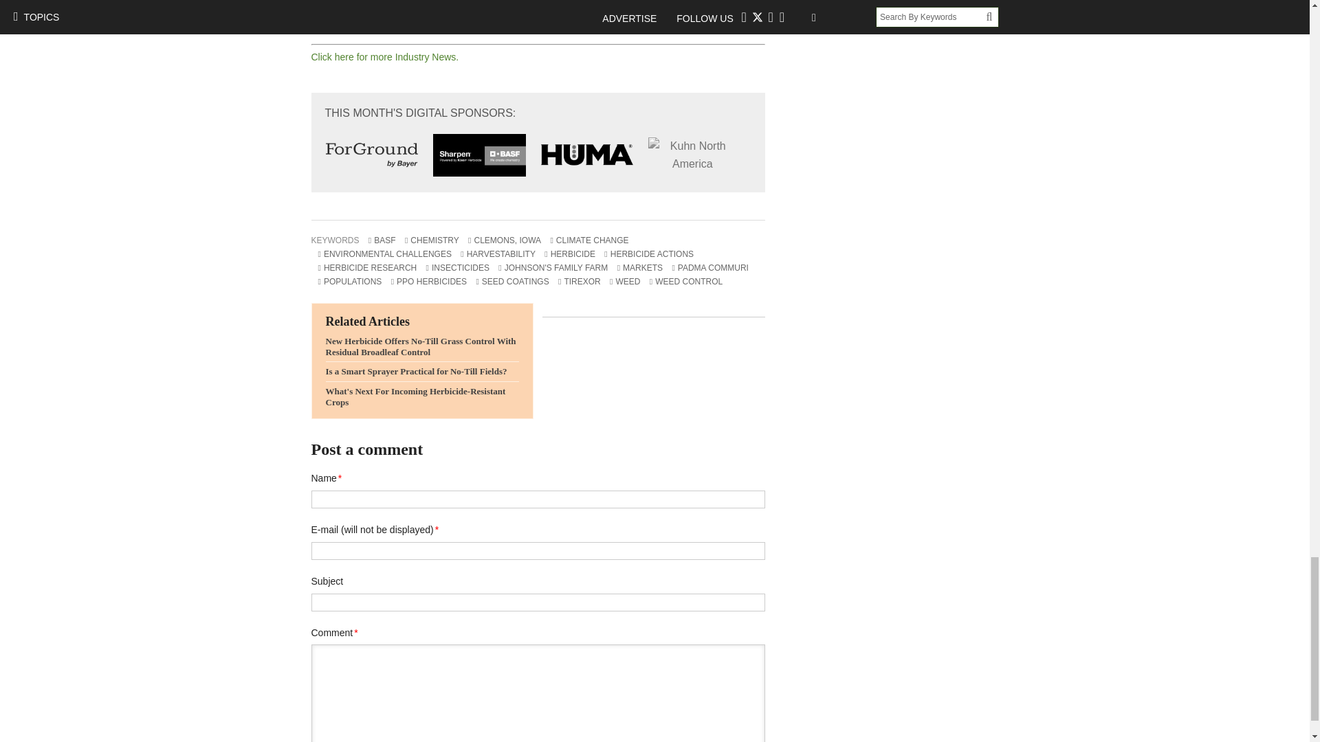 The height and width of the screenshot is (742, 1320). Describe the element at coordinates (692, 155) in the screenshot. I see `Kuhn North America` at that location.